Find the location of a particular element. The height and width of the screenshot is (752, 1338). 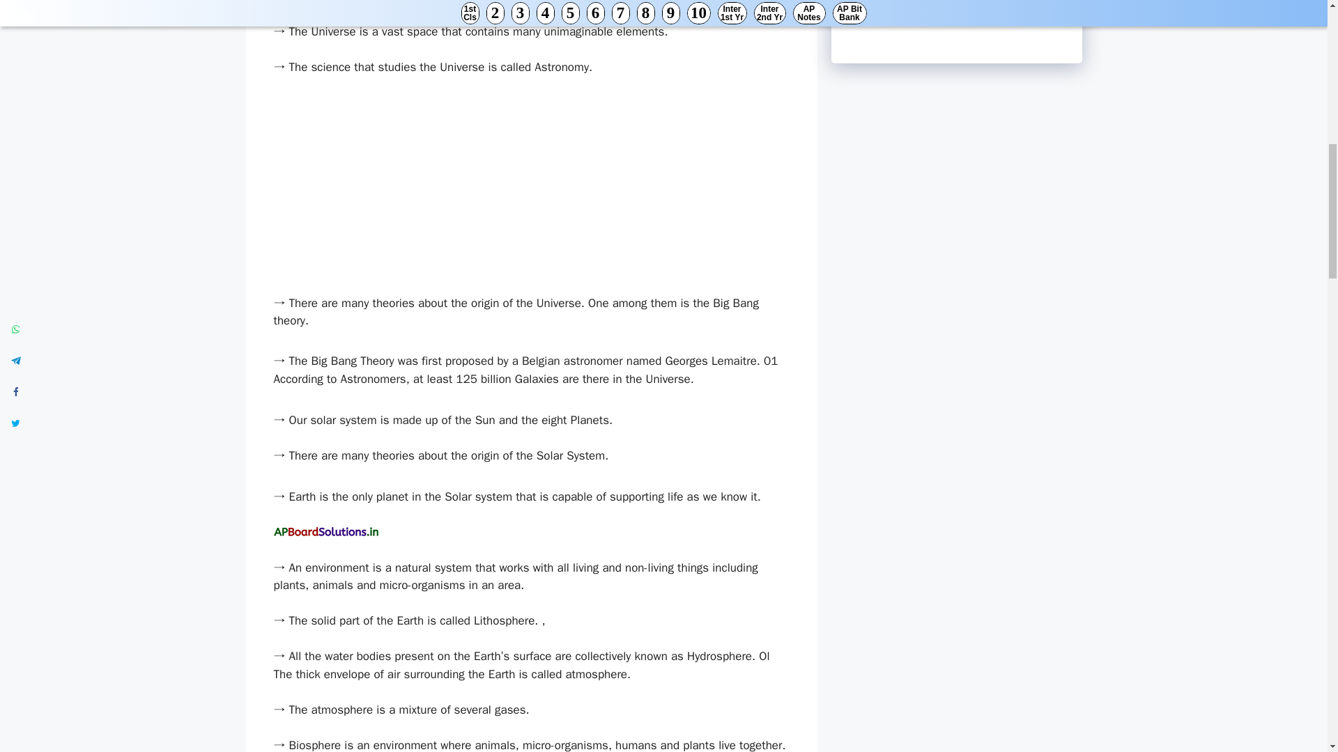

Advertisement is located at coordinates (531, 191).